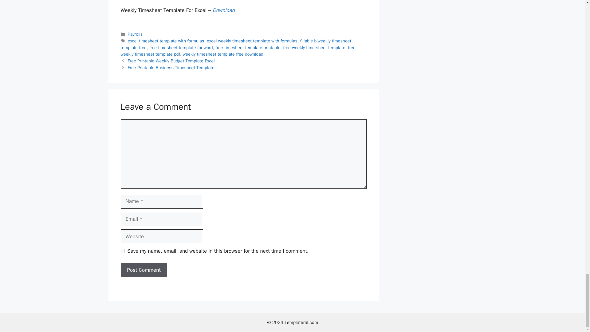 This screenshot has height=332, width=590. What do you see at coordinates (171, 67) in the screenshot?
I see `Free Printable Business Timesheet Template` at bounding box center [171, 67].